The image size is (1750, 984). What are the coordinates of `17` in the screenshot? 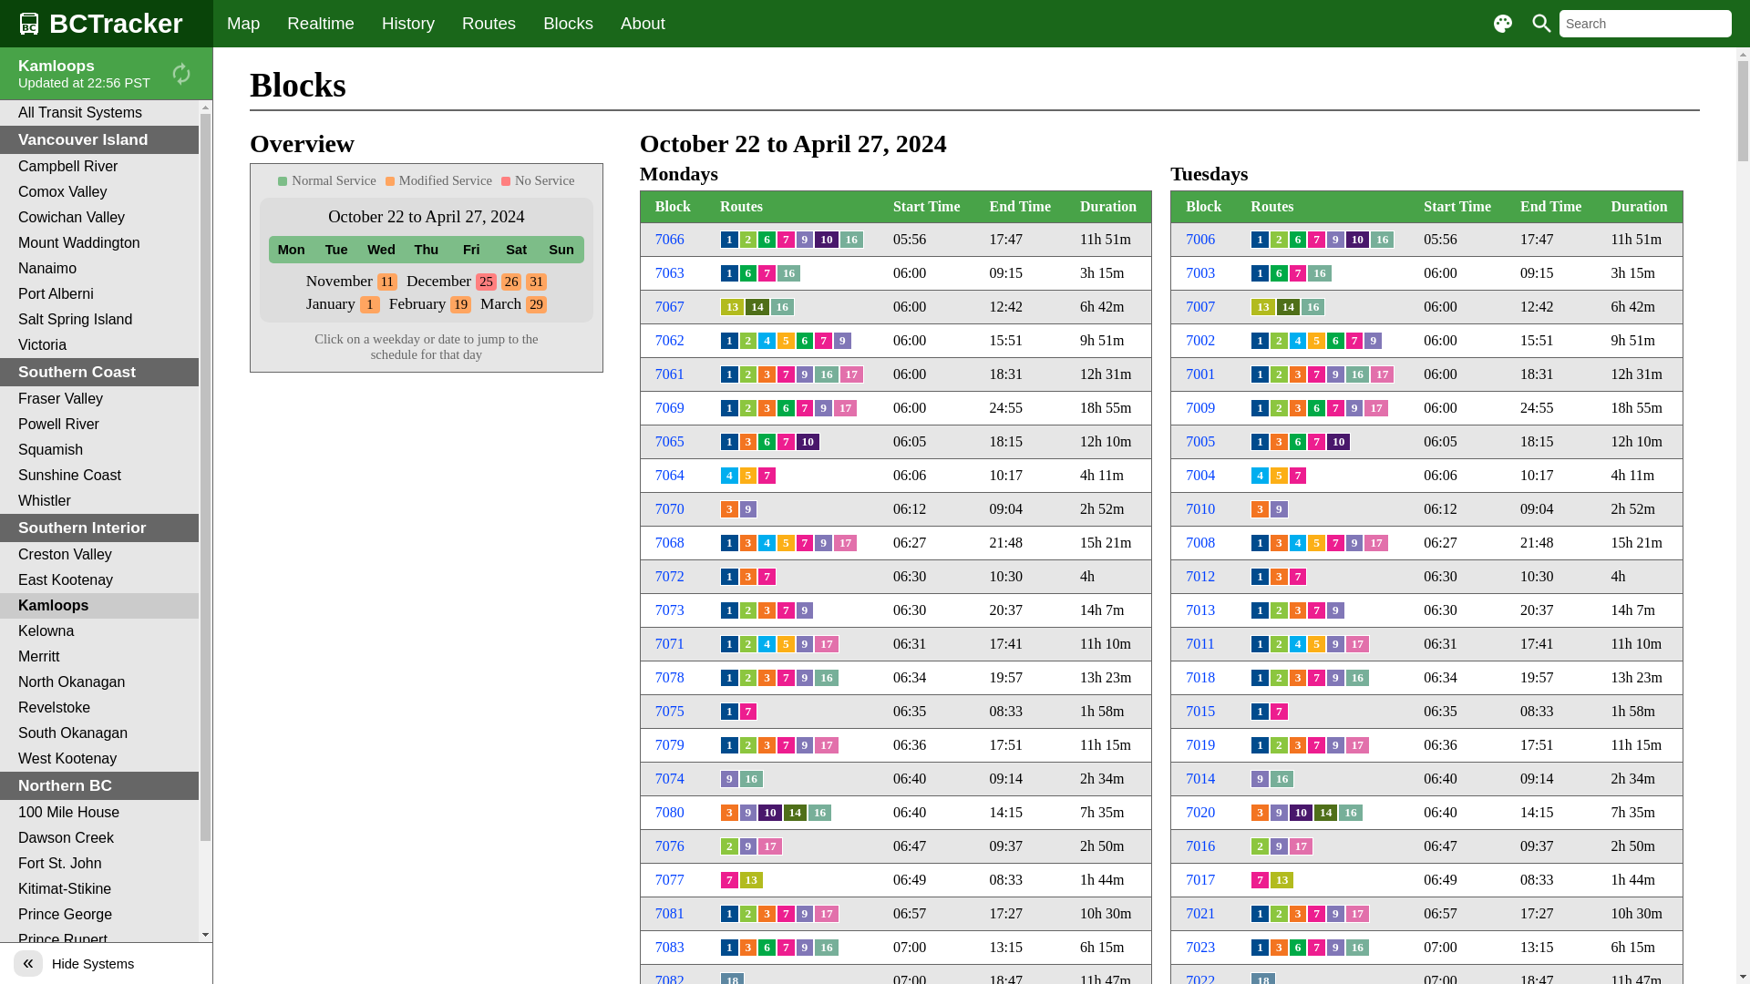 It's located at (846, 543).